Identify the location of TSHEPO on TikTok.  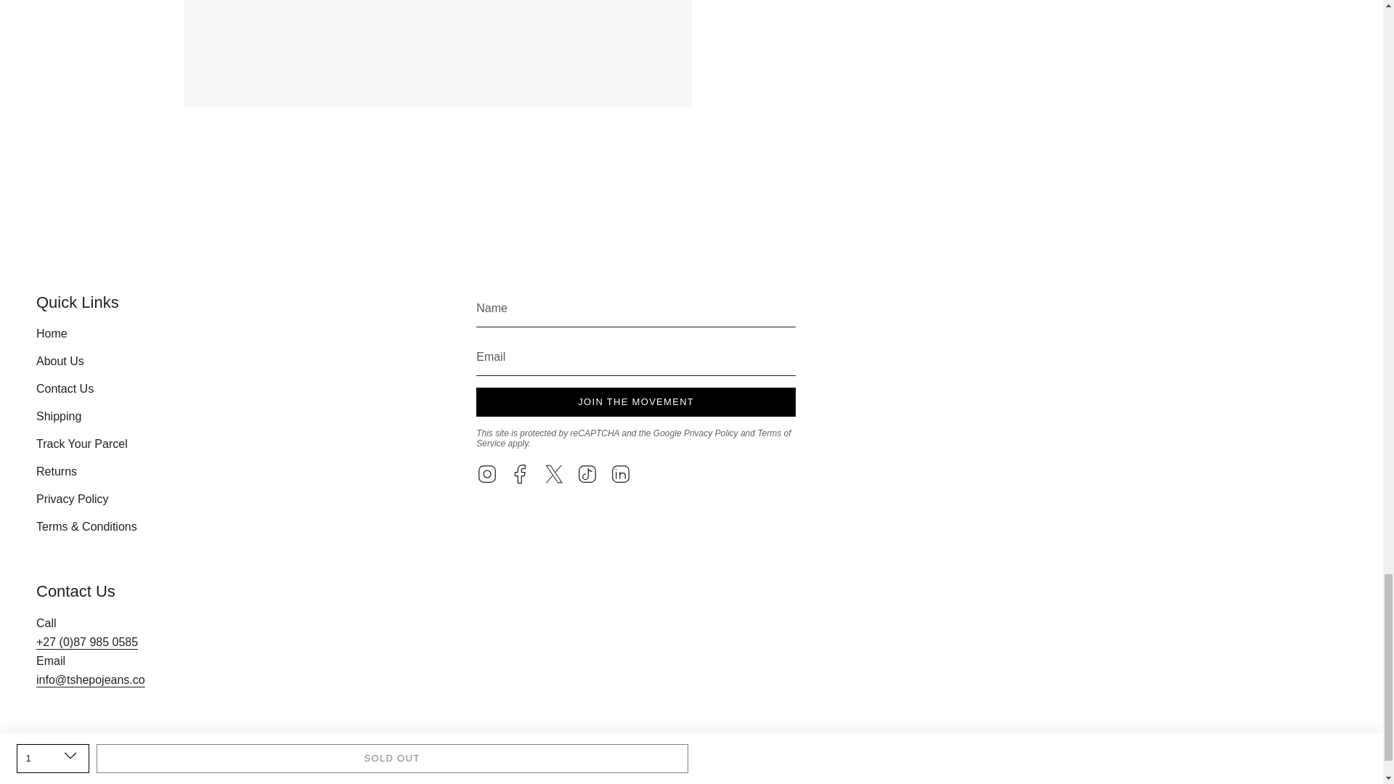
(587, 472).